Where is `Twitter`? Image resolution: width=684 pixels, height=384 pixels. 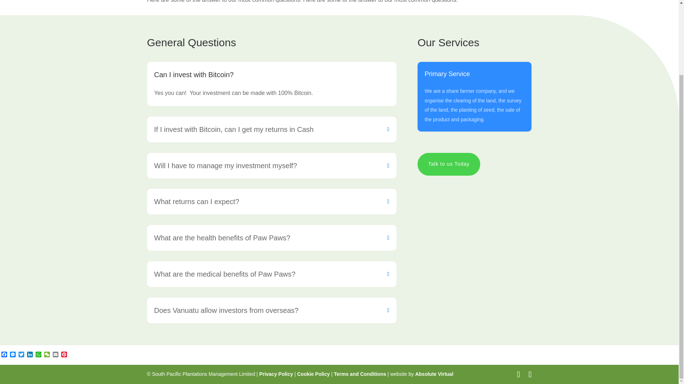 Twitter is located at coordinates (21, 355).